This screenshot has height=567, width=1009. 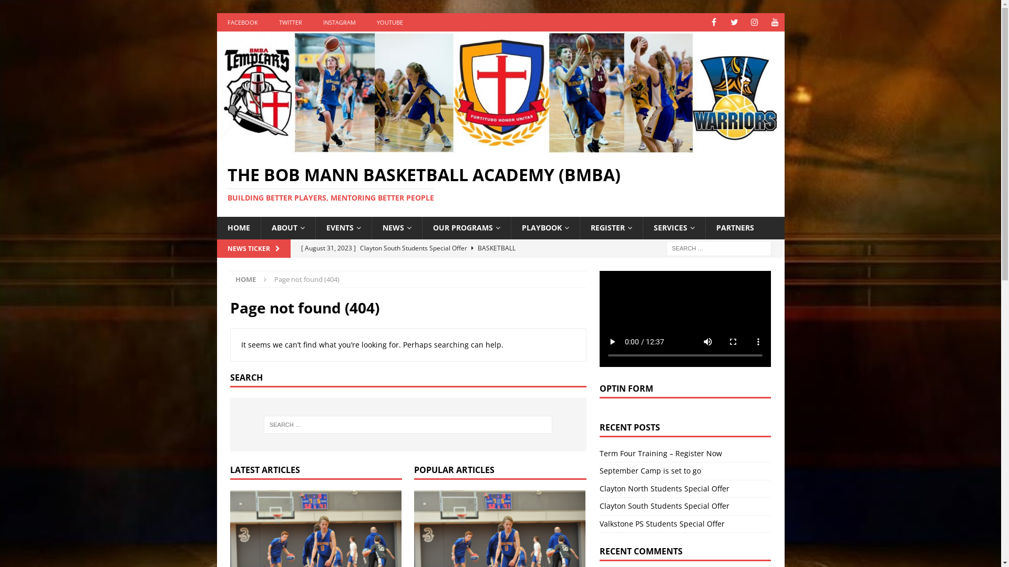 I want to click on The Bob Mann Basketball Academy (BMBA), so click(x=500, y=147).